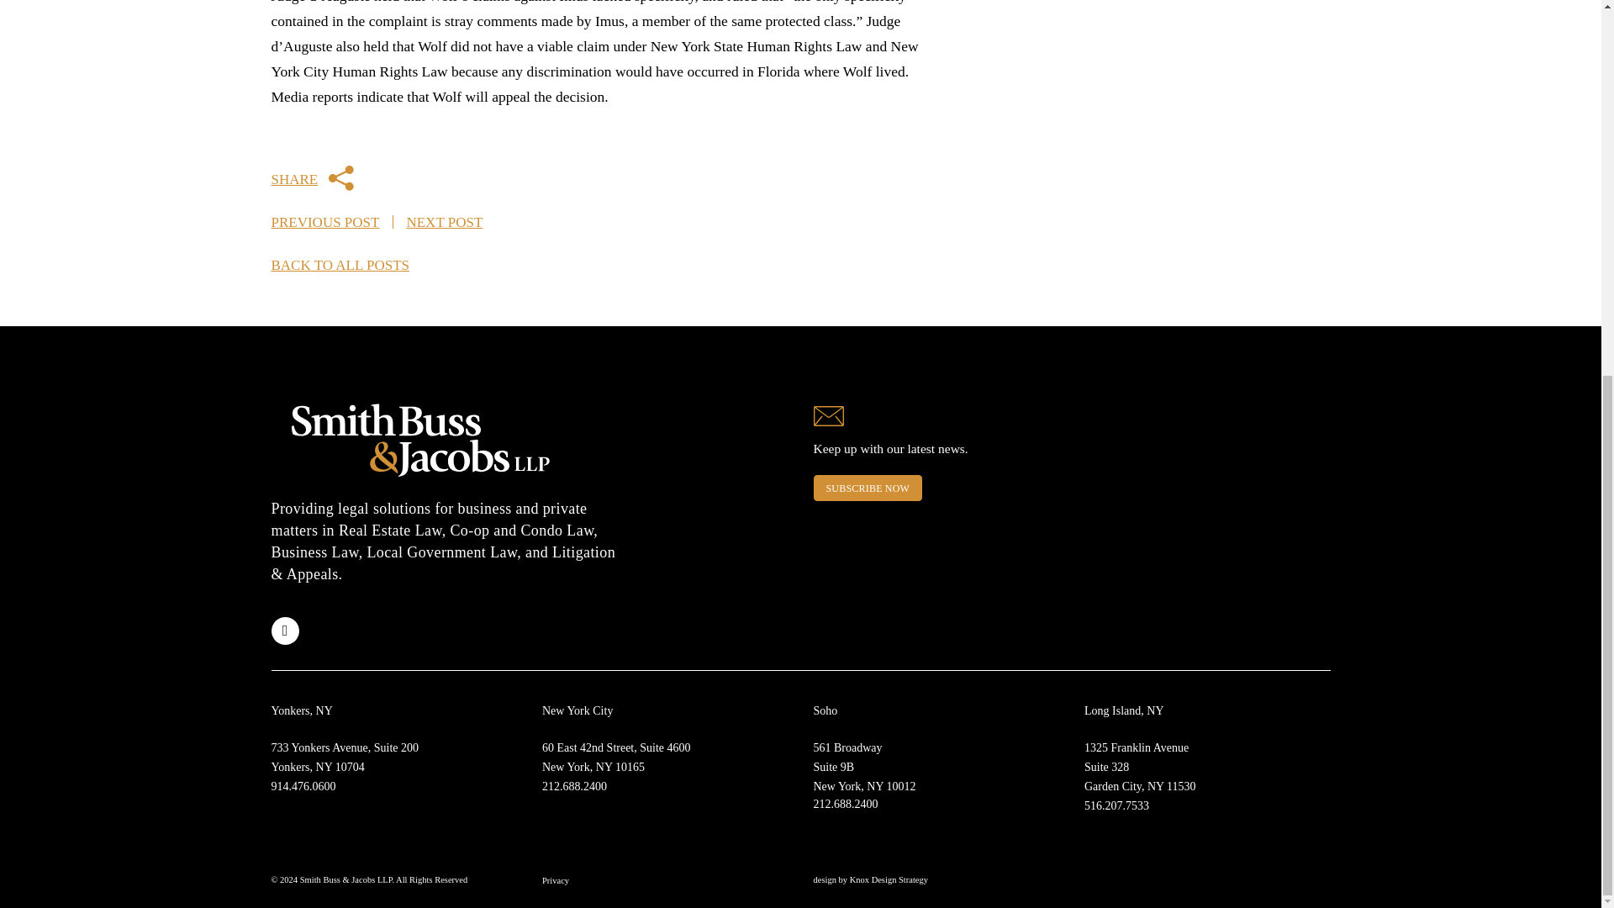 The image size is (1614, 908). Describe the element at coordinates (864, 767) in the screenshot. I see `NEXT POST` at that location.